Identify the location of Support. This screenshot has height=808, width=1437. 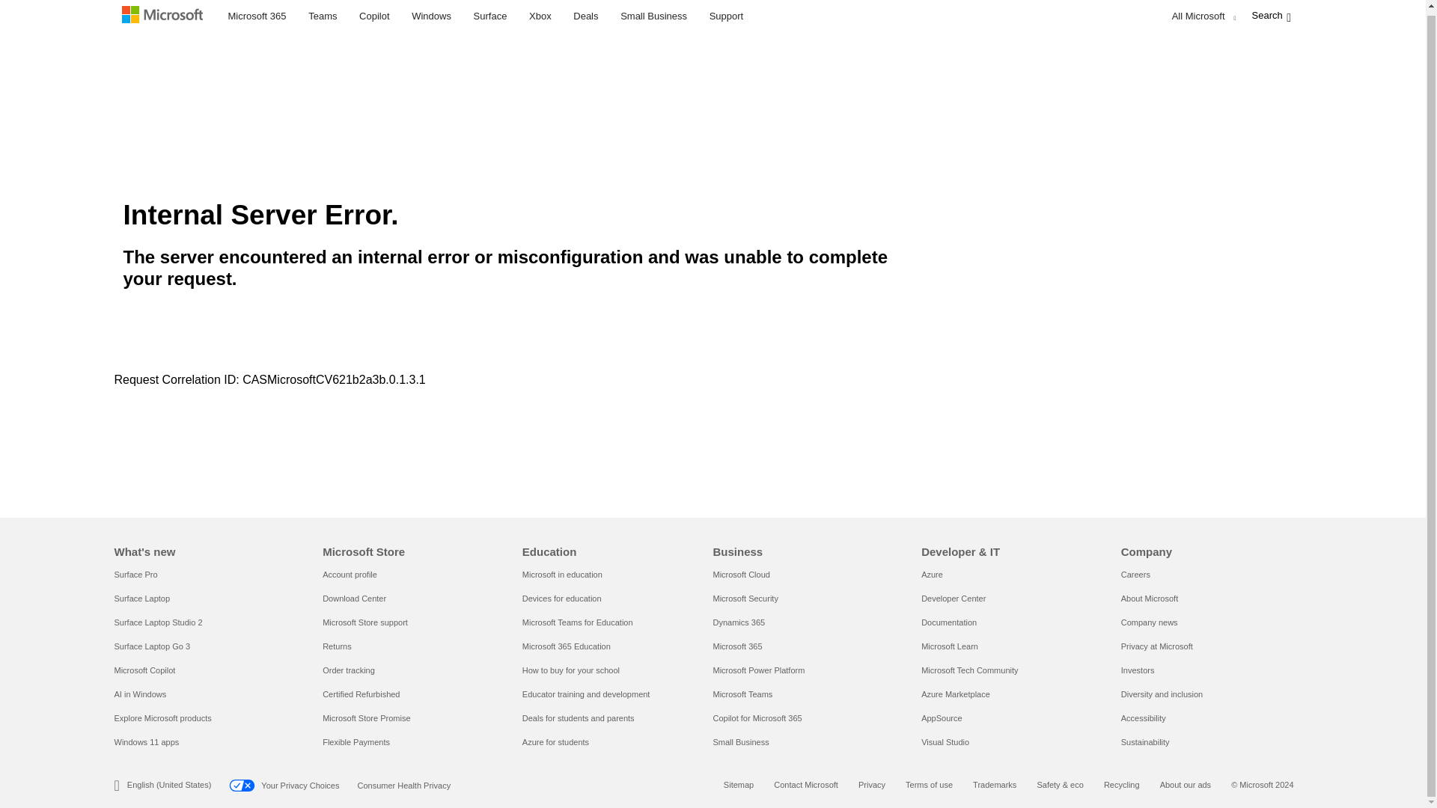
(726, 16).